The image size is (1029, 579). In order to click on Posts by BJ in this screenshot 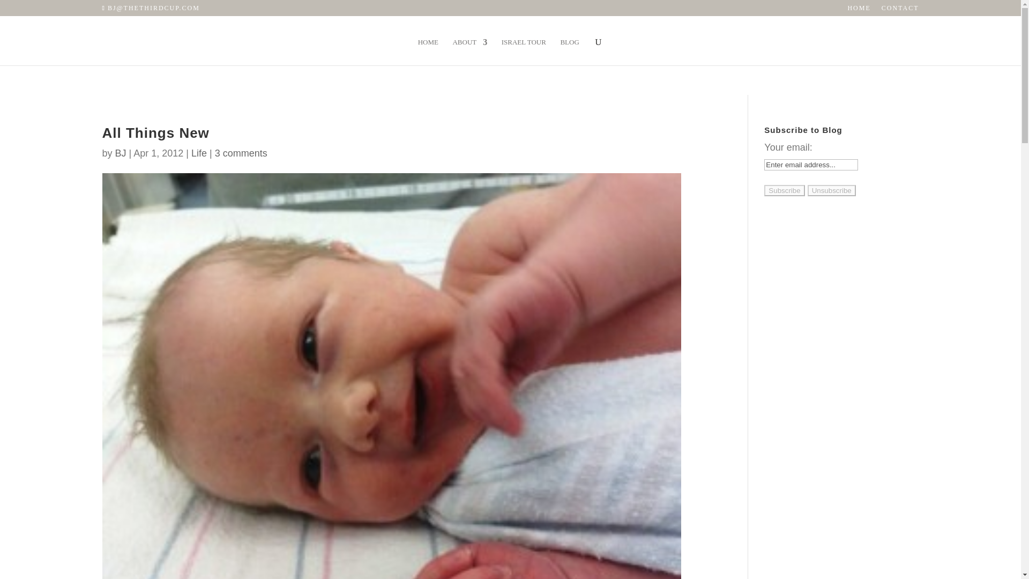, I will do `click(121, 153)`.